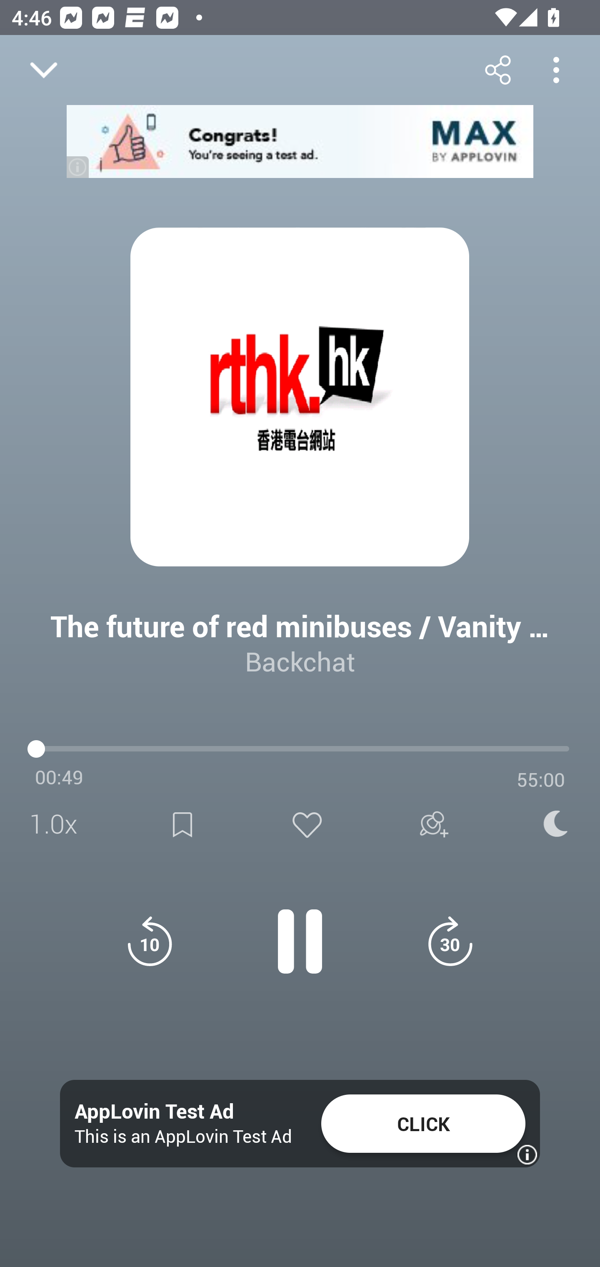 Image resolution: width=600 pixels, height=1267 pixels. I want to click on Backchat, so click(300, 661).